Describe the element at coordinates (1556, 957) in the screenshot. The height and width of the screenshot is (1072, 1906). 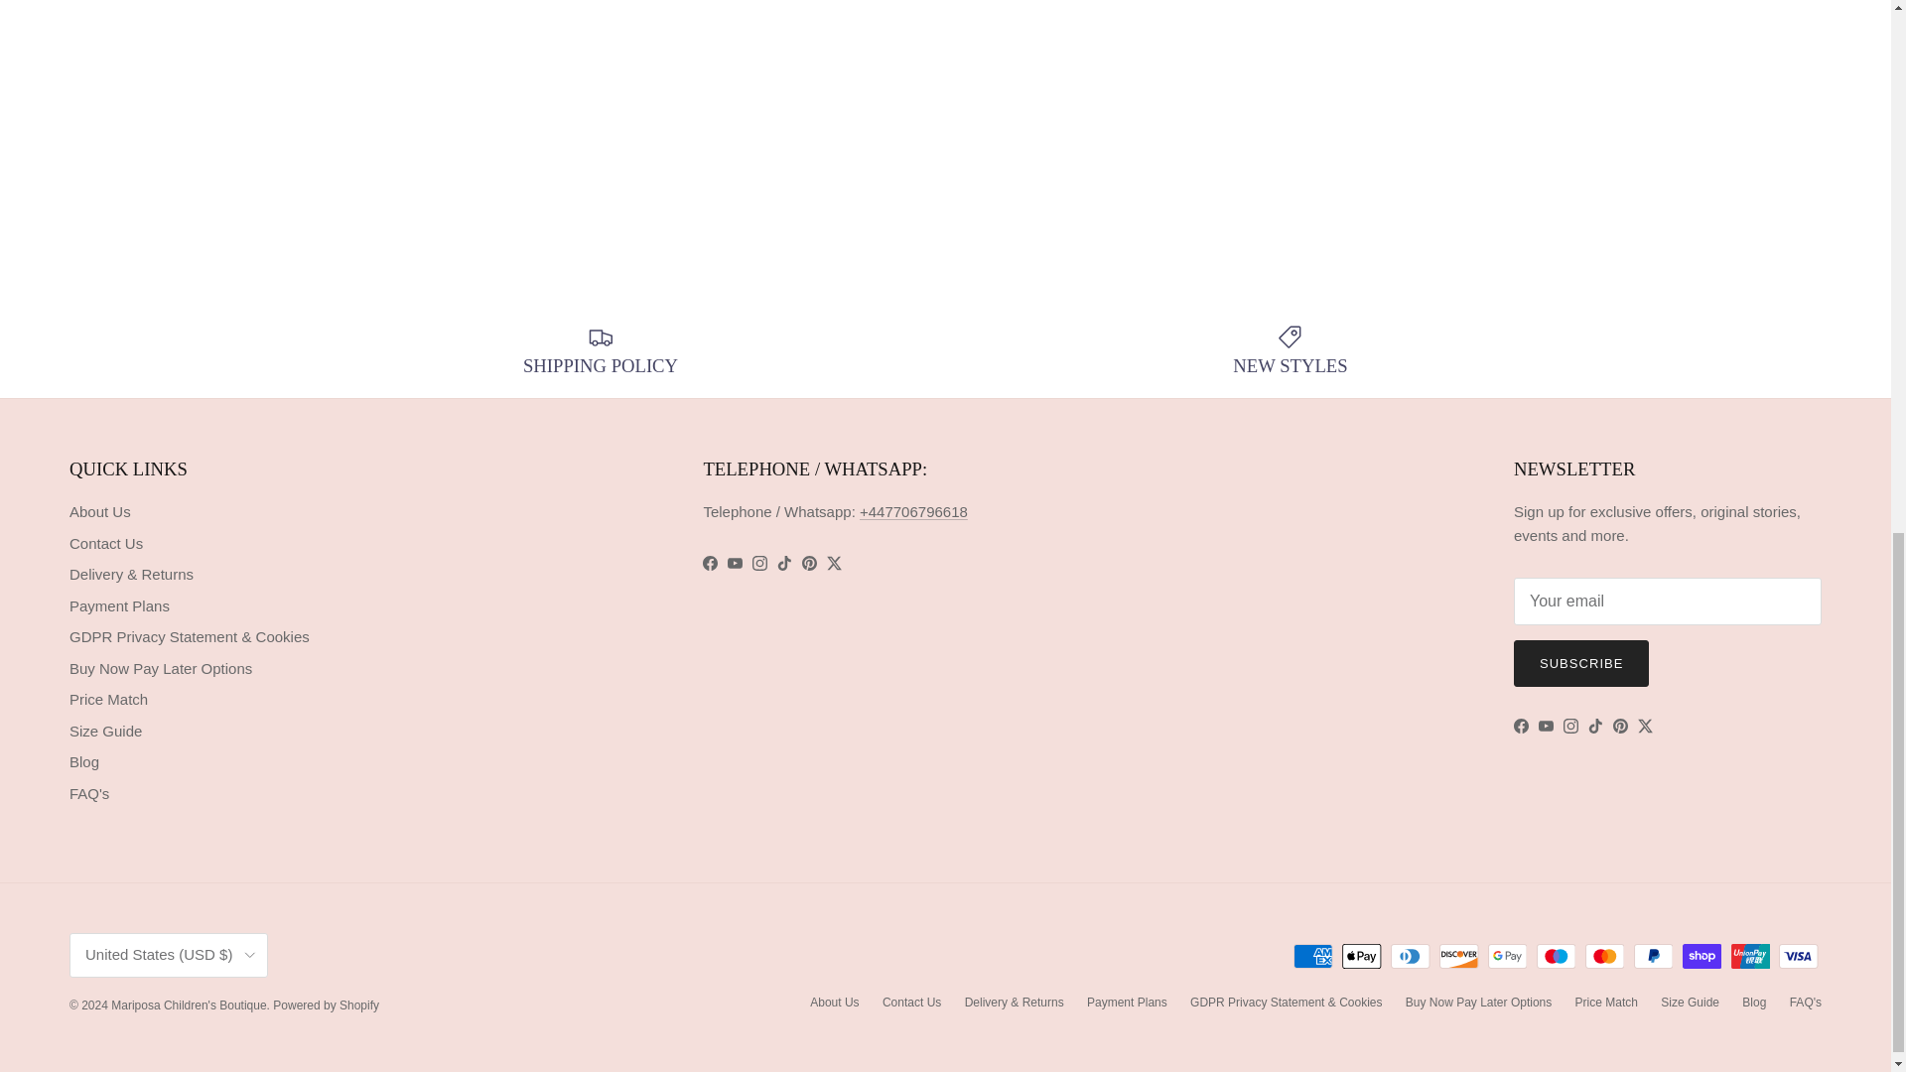
I see `Maestro` at that location.